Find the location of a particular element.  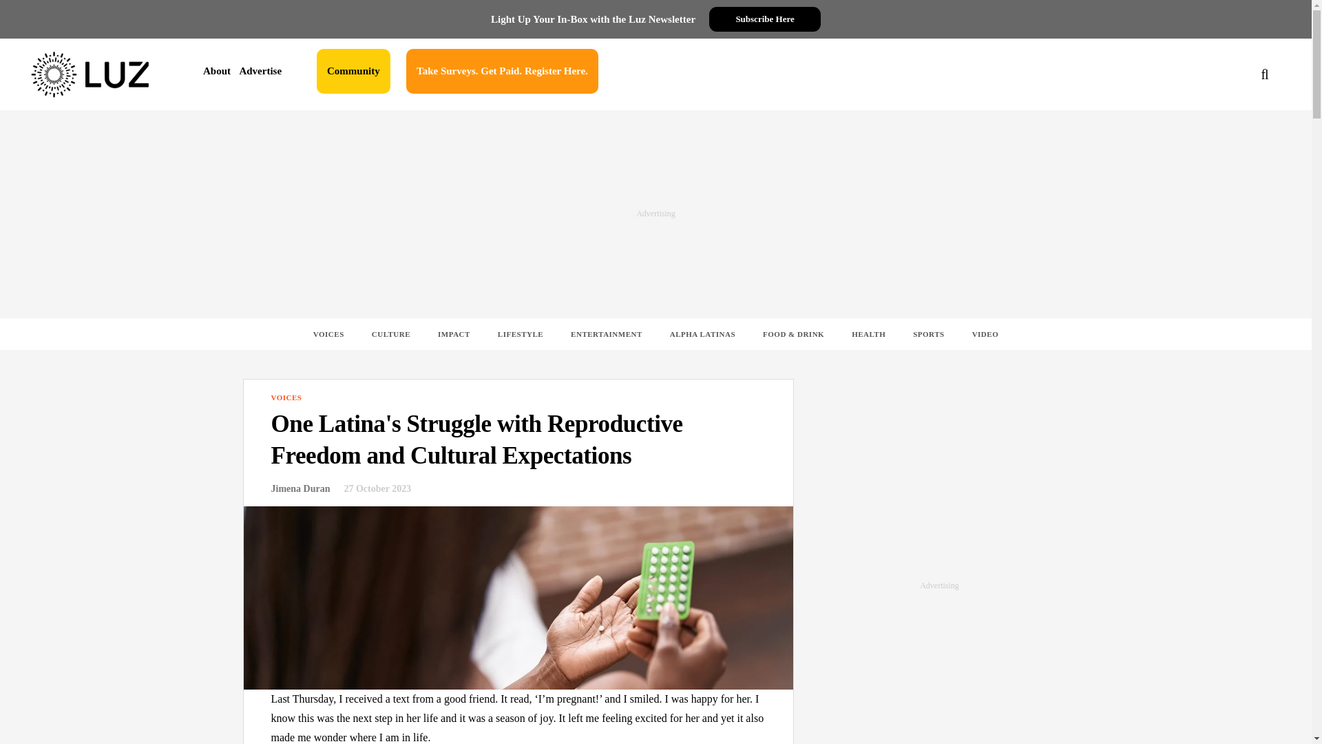

VOICES is located at coordinates (286, 397).